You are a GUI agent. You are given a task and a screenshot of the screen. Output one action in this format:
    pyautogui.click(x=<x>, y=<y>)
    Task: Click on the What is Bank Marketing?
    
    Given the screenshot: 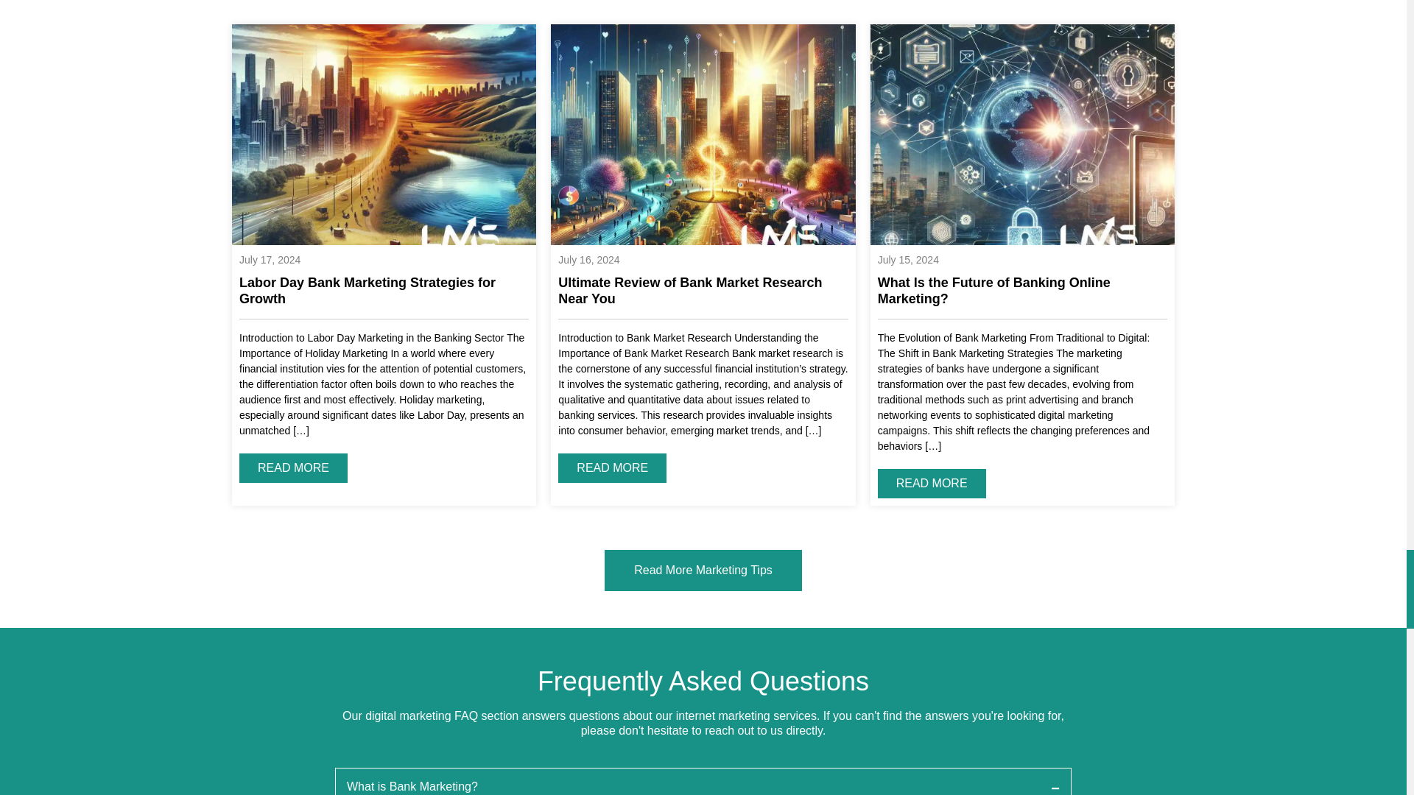 What is the action you would take?
    pyautogui.click(x=703, y=781)
    